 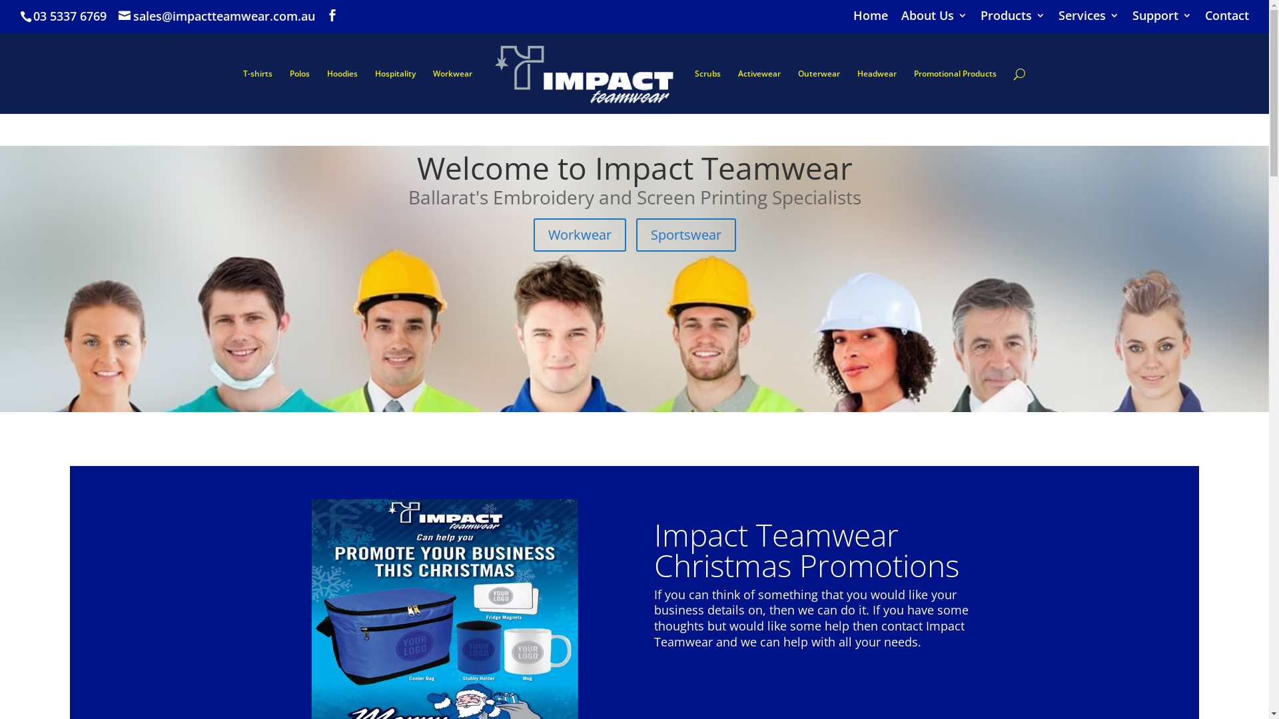 What do you see at coordinates (1088, 20) in the screenshot?
I see `Services` at bounding box center [1088, 20].